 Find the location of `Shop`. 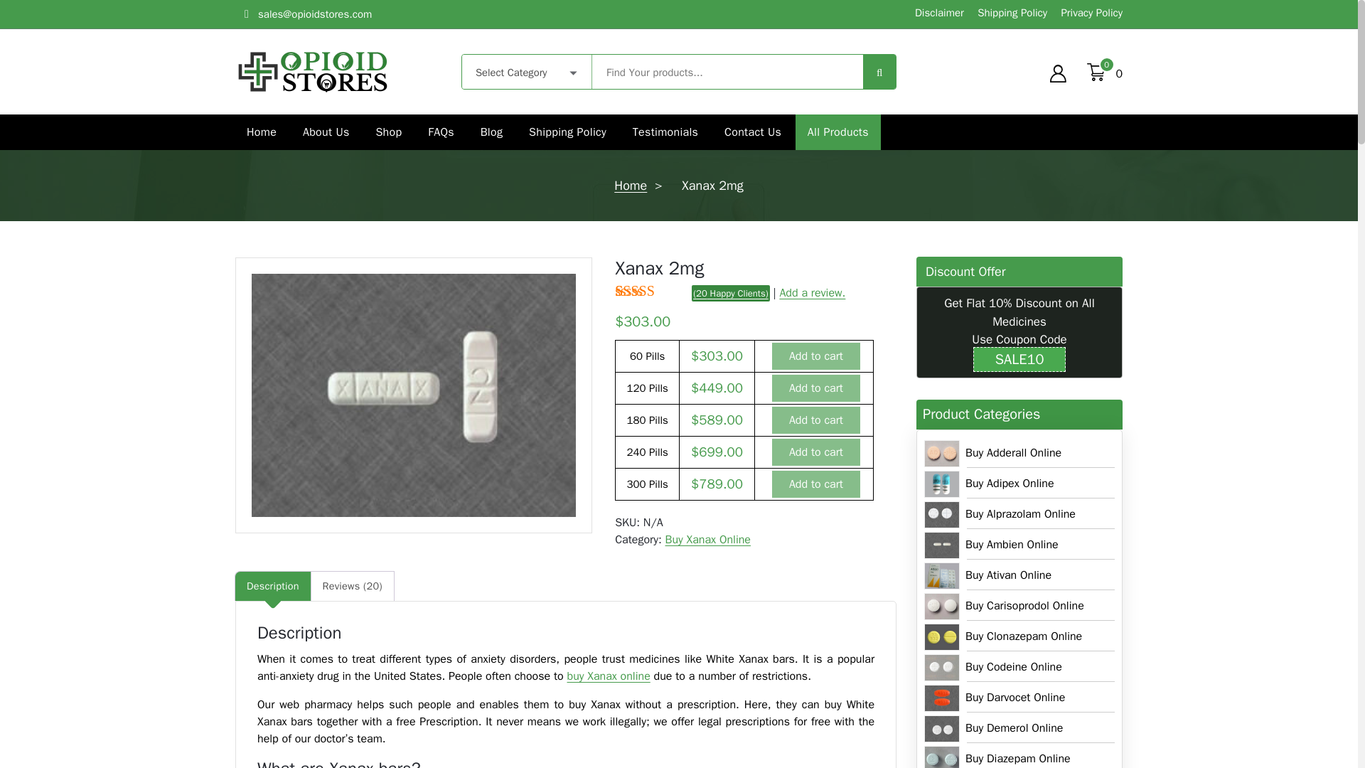

Shop is located at coordinates (388, 132).